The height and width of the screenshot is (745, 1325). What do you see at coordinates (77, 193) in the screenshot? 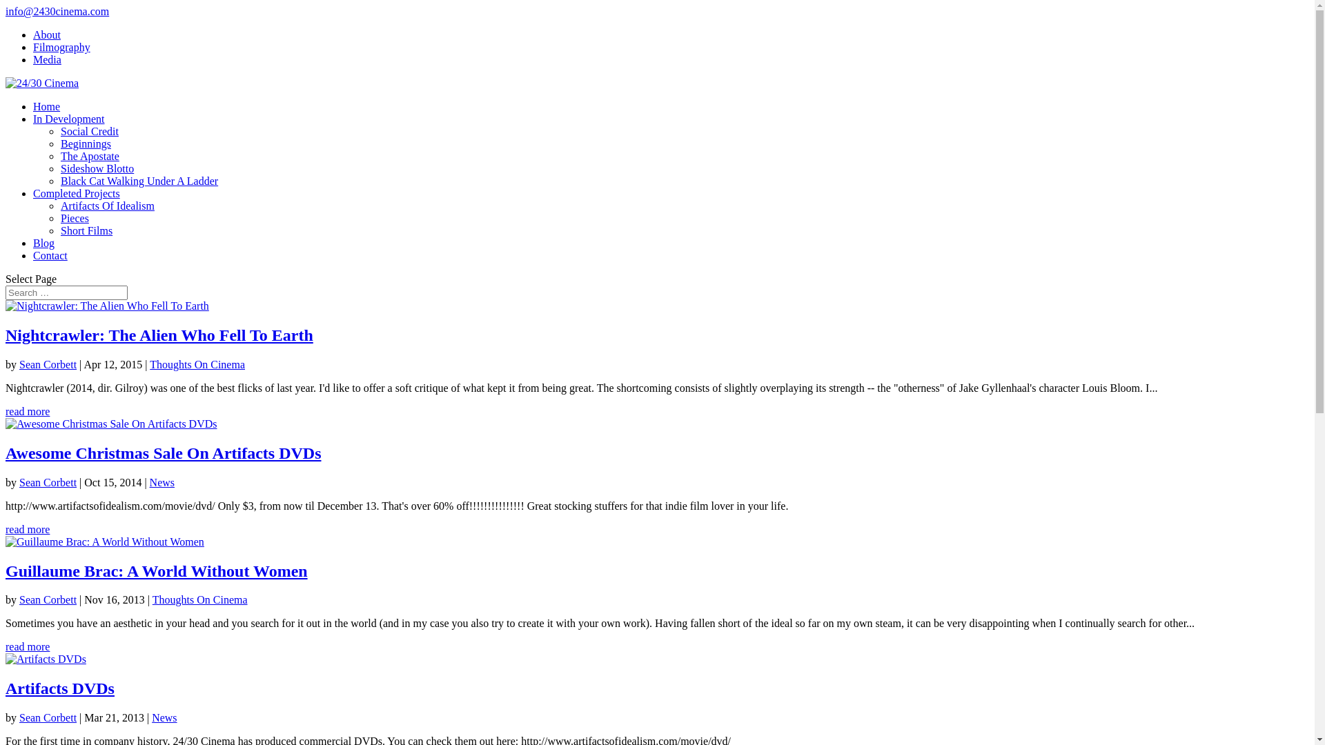
I see `Completed Projects` at bounding box center [77, 193].